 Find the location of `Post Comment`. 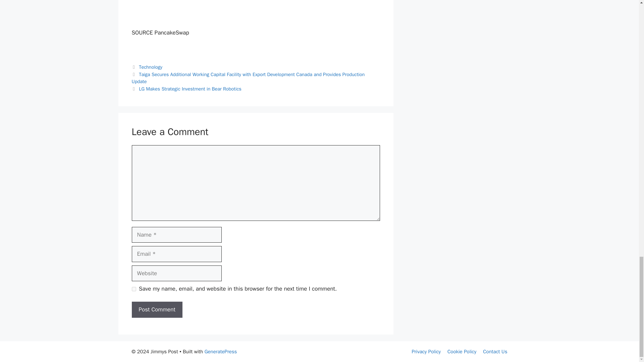

Post Comment is located at coordinates (157, 310).